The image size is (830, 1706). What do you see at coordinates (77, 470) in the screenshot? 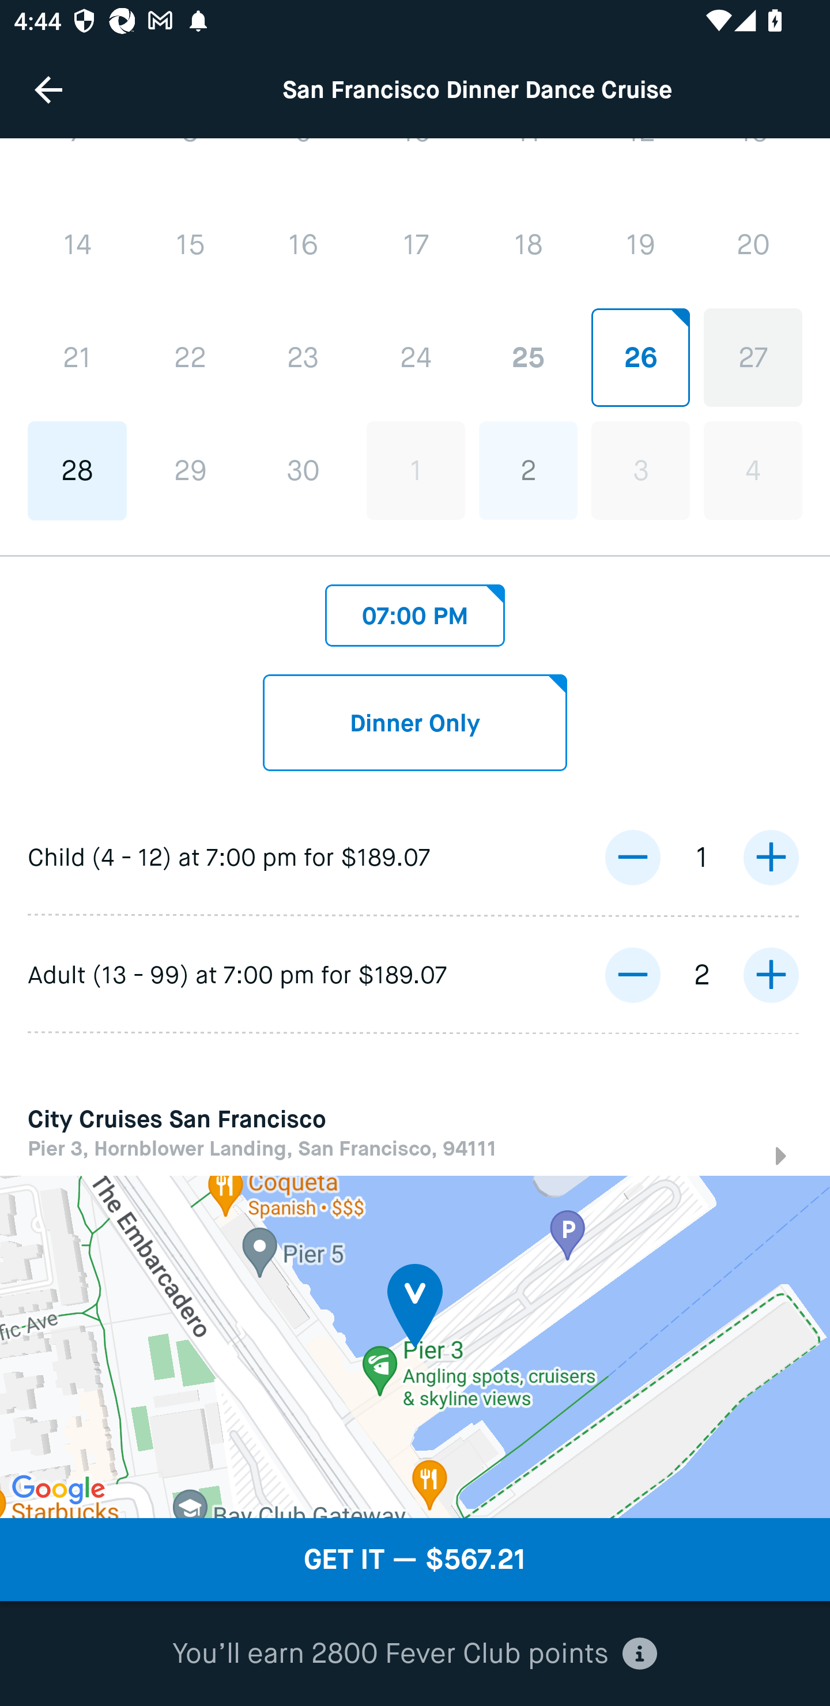
I see `28` at bounding box center [77, 470].